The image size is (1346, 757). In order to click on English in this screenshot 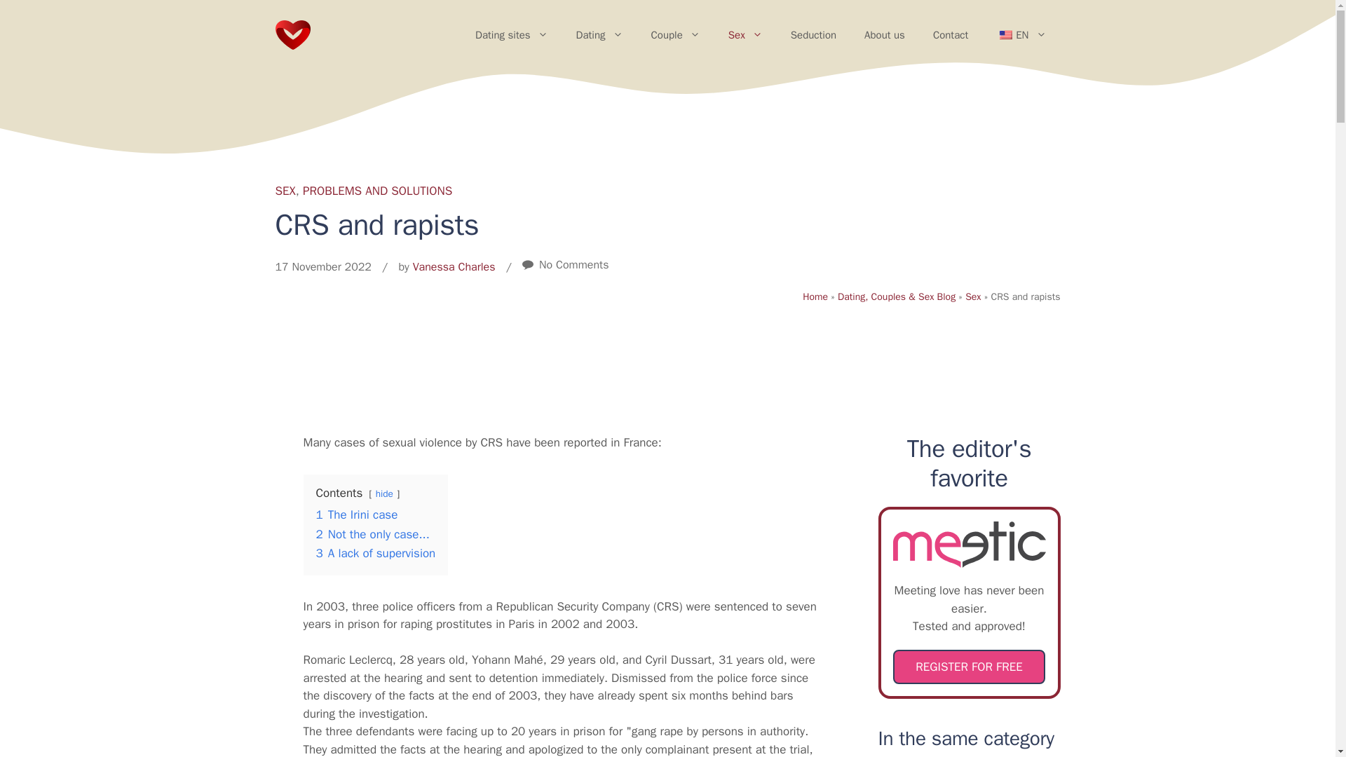, I will do `click(1005, 35)`.